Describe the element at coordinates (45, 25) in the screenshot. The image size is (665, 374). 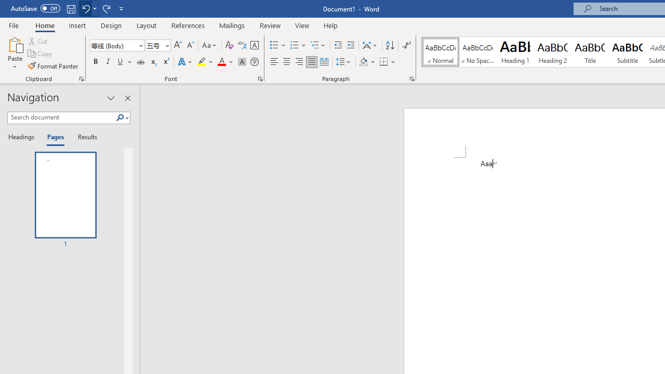
I see `Home` at that location.